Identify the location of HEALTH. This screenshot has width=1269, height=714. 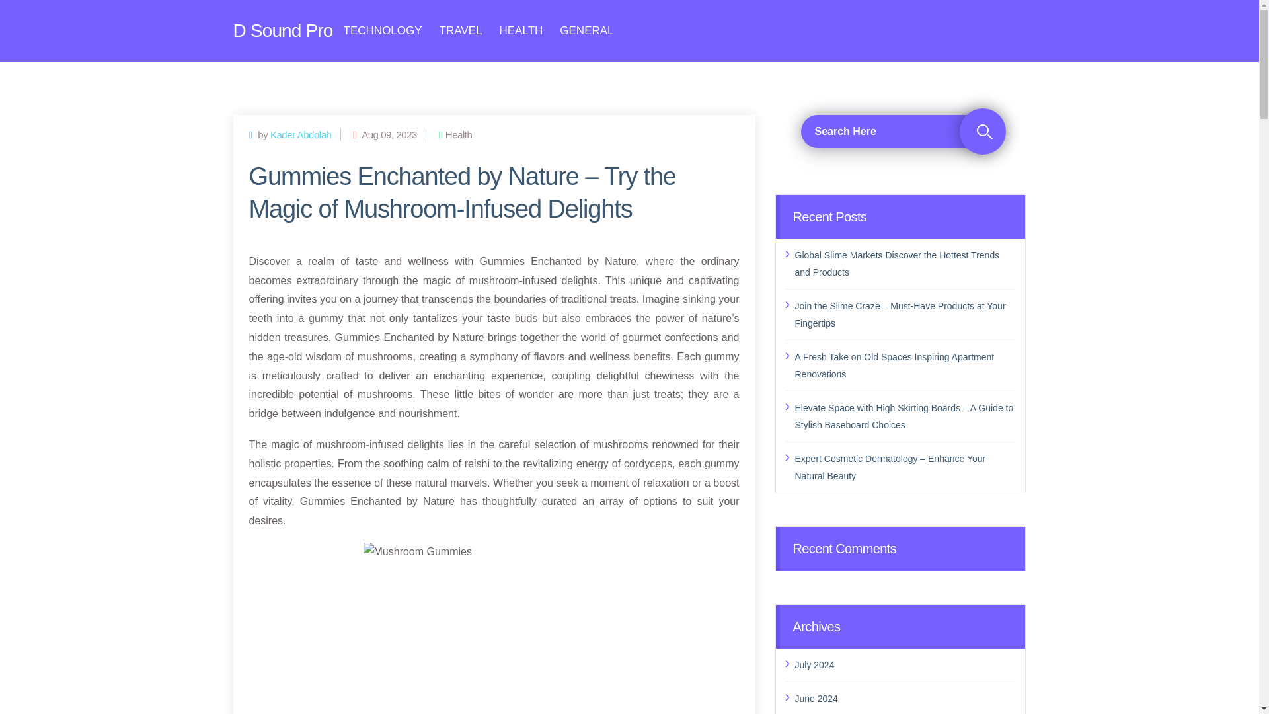
(521, 30).